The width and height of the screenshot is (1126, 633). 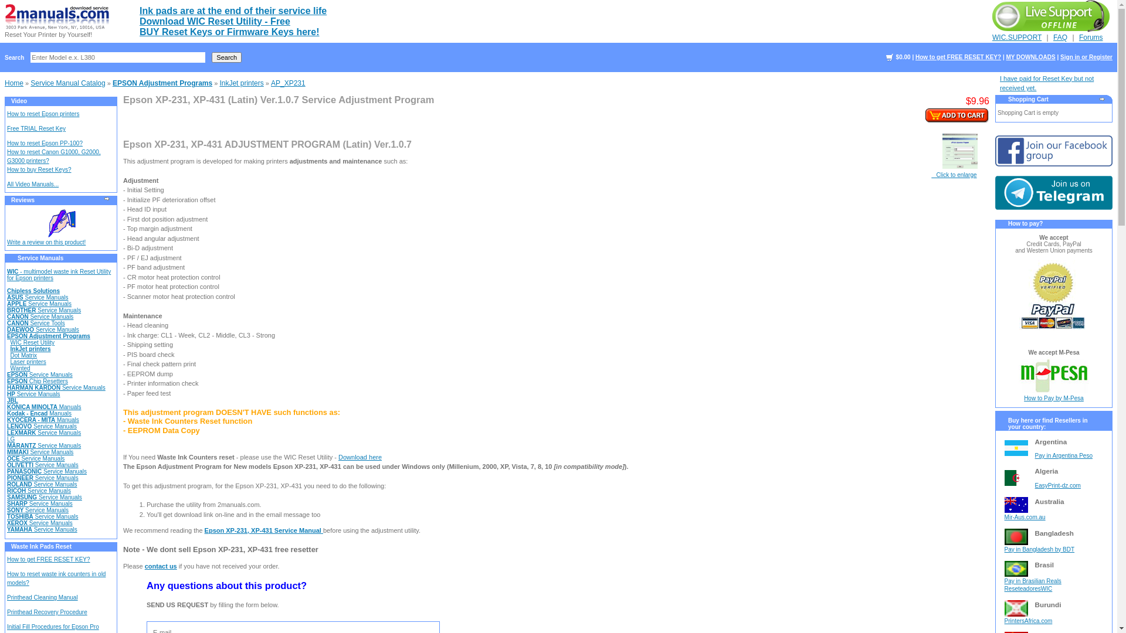 What do you see at coordinates (242, 83) in the screenshot?
I see `InkJet printers` at bounding box center [242, 83].